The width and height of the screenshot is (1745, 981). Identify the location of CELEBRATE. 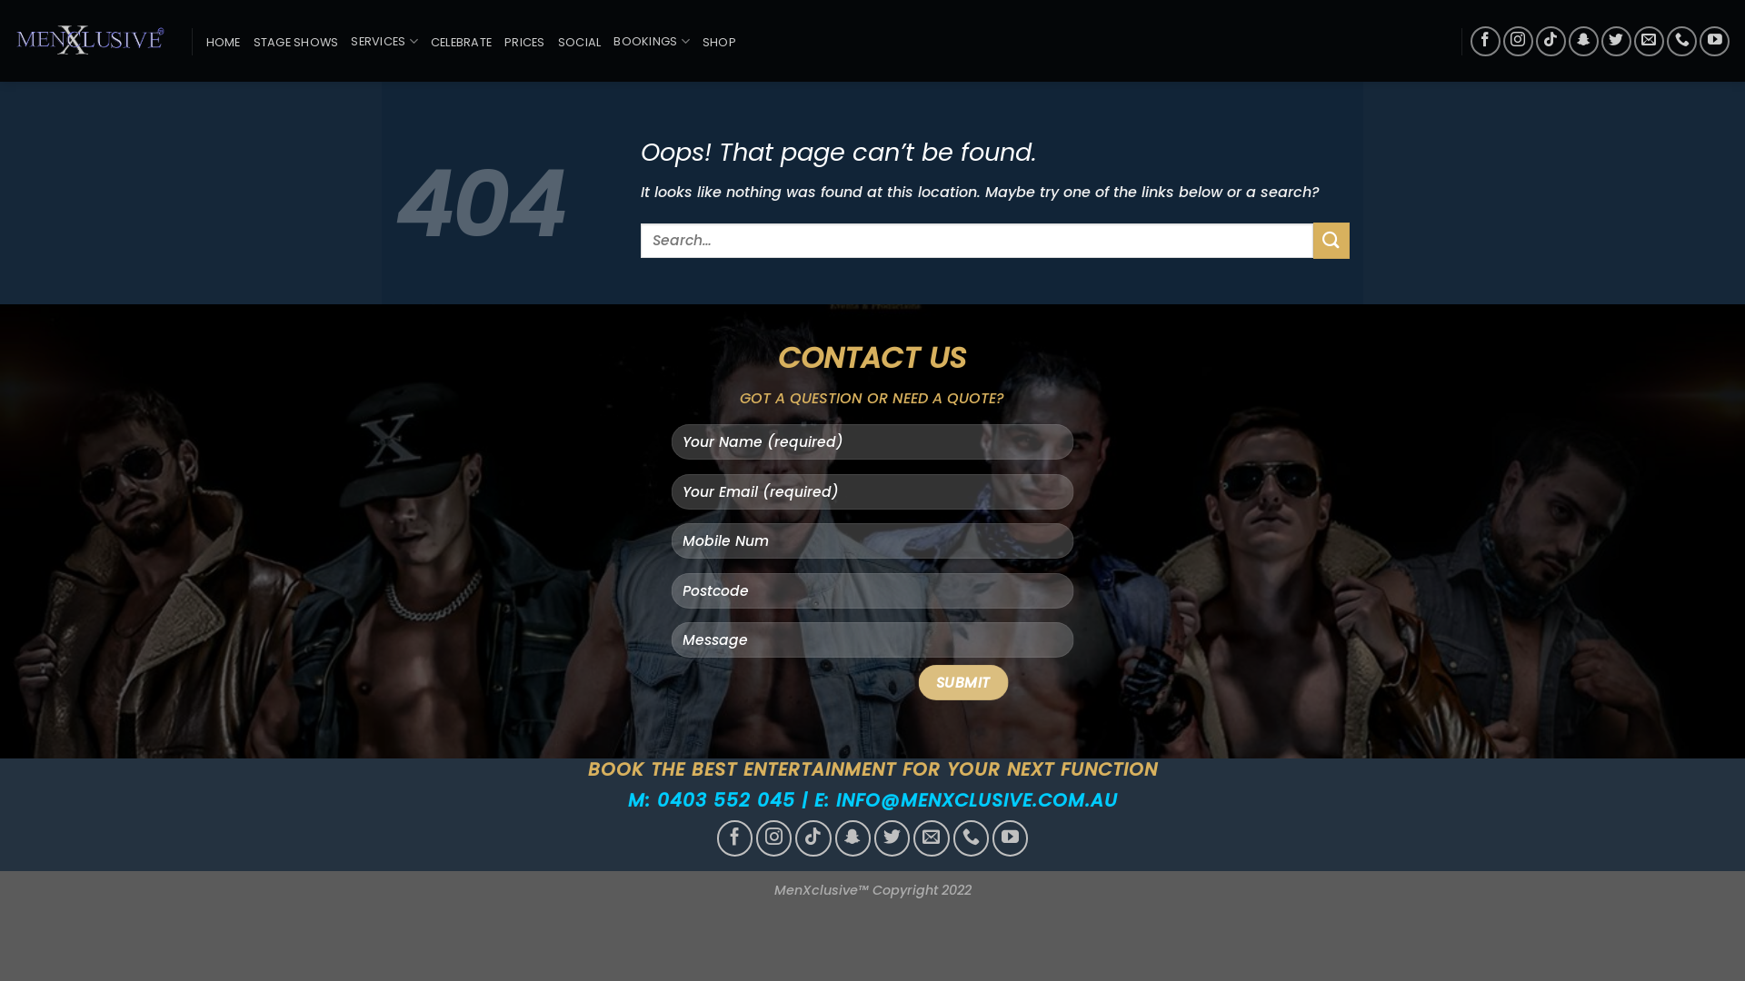
(462, 42).